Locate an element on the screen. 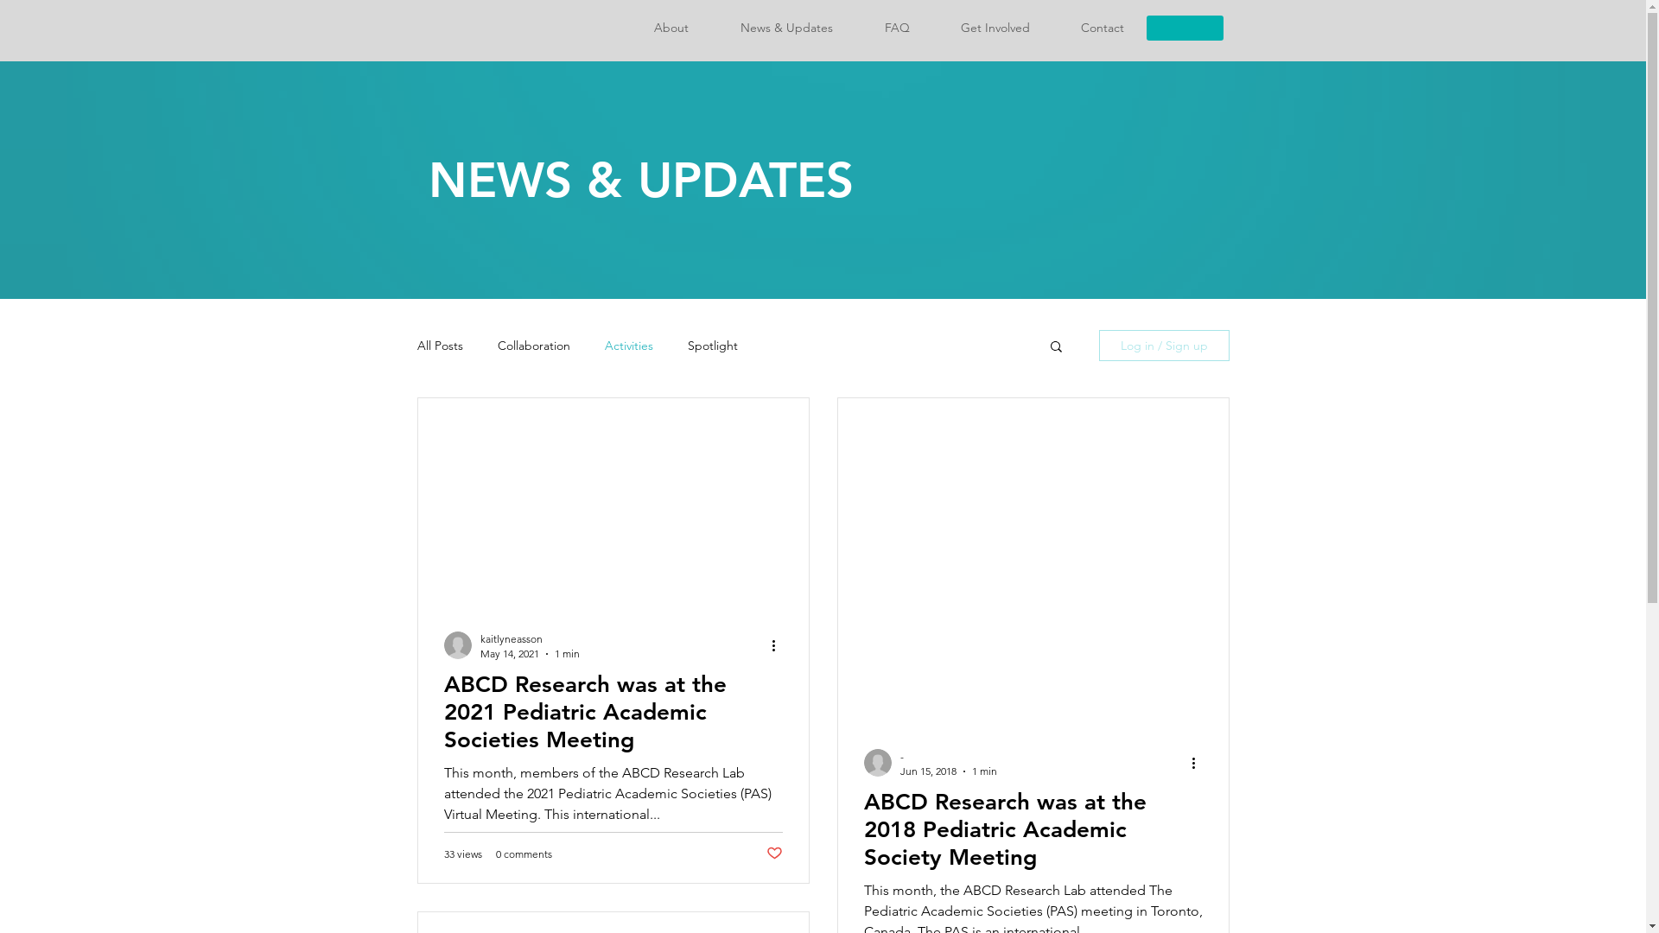 This screenshot has width=1659, height=933. News & Updates is located at coordinates (785, 28).